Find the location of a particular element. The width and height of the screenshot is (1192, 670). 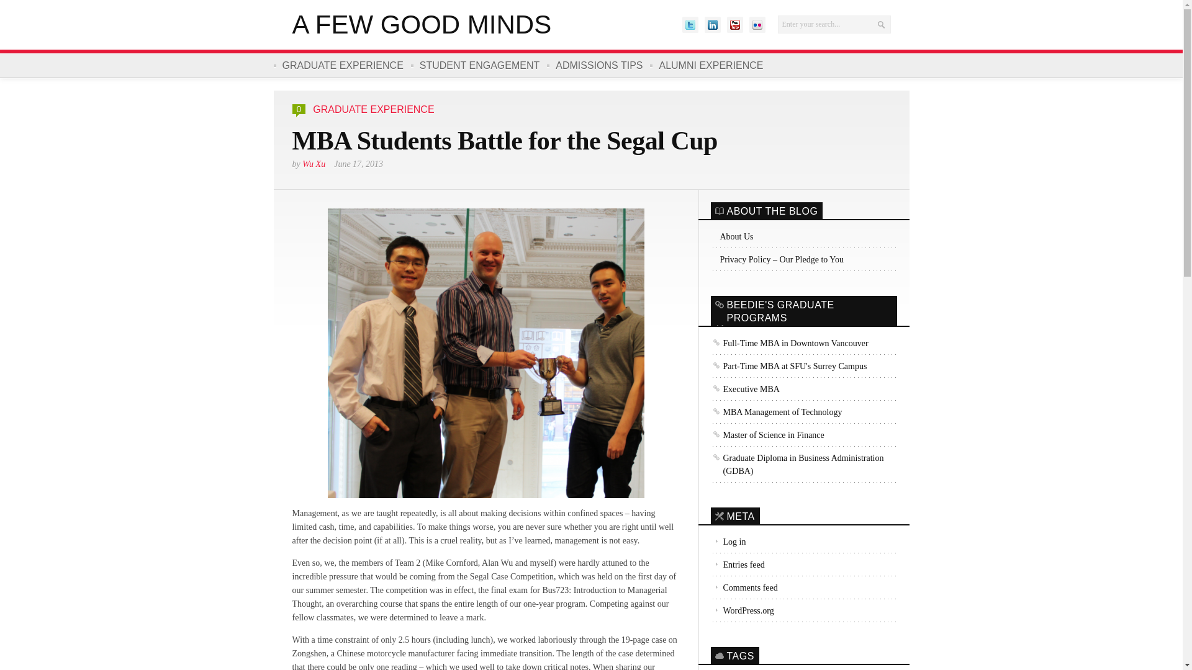

STUDENT ENGAGEMENT is located at coordinates (479, 66).